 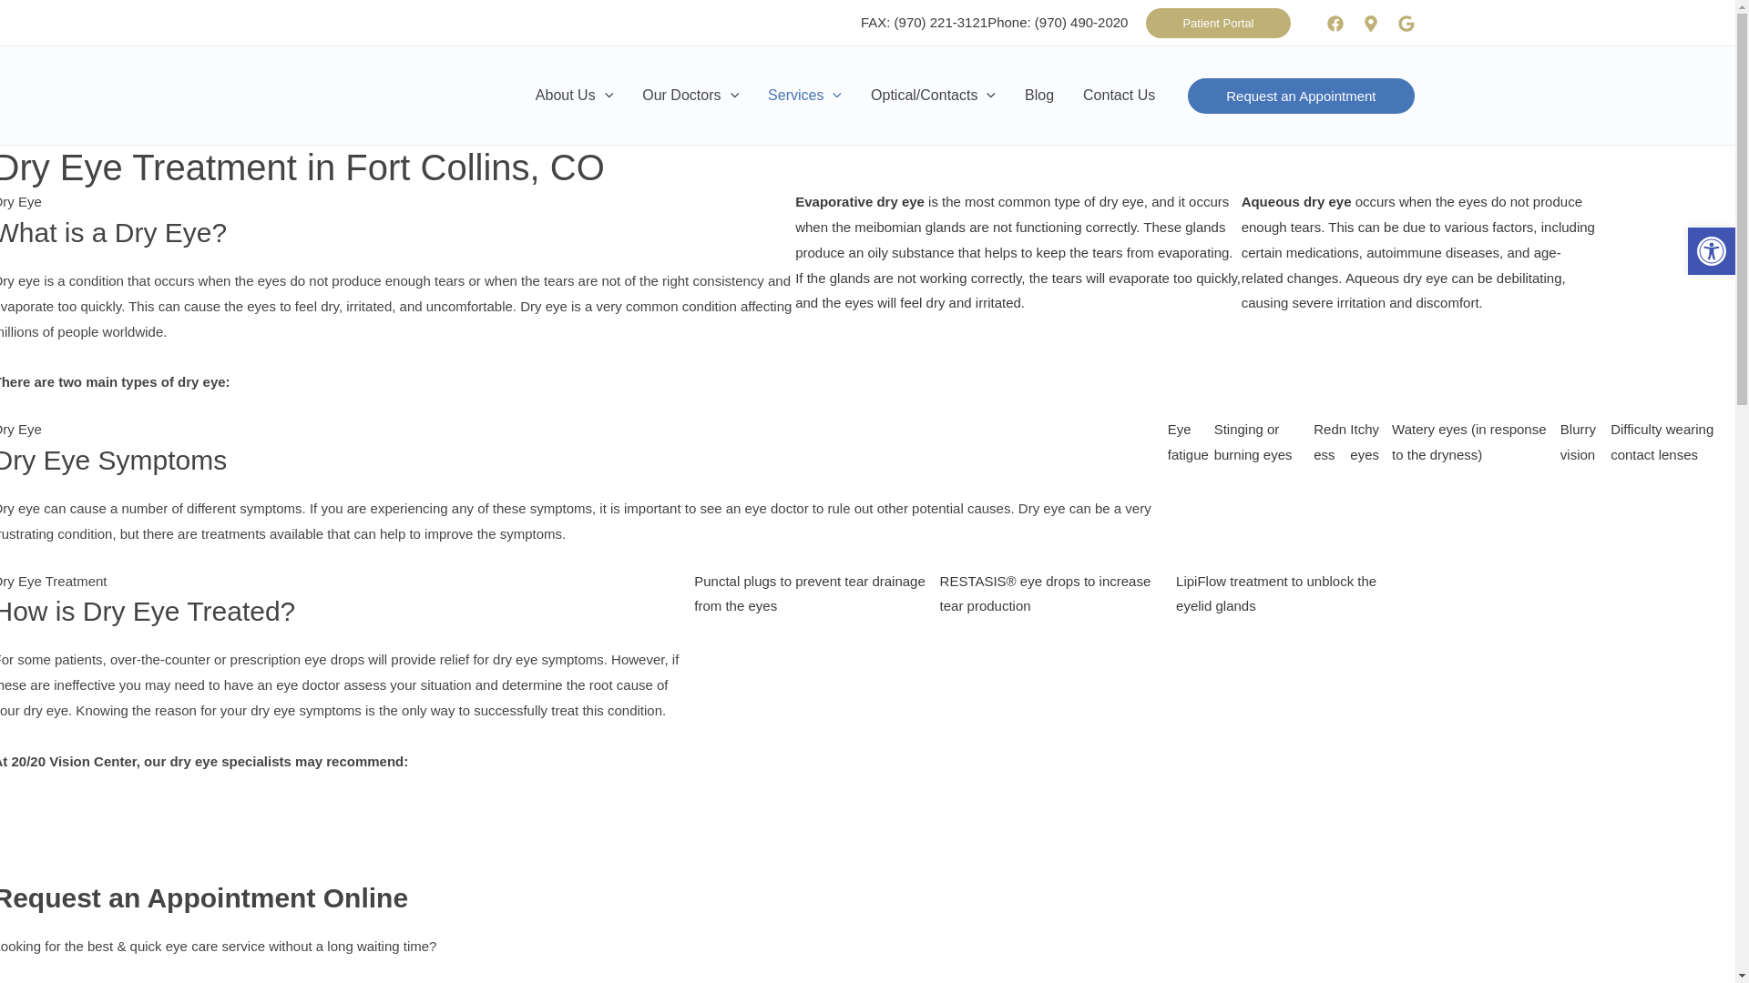 What do you see at coordinates (1119, 96) in the screenshot?
I see `Contact Us` at bounding box center [1119, 96].